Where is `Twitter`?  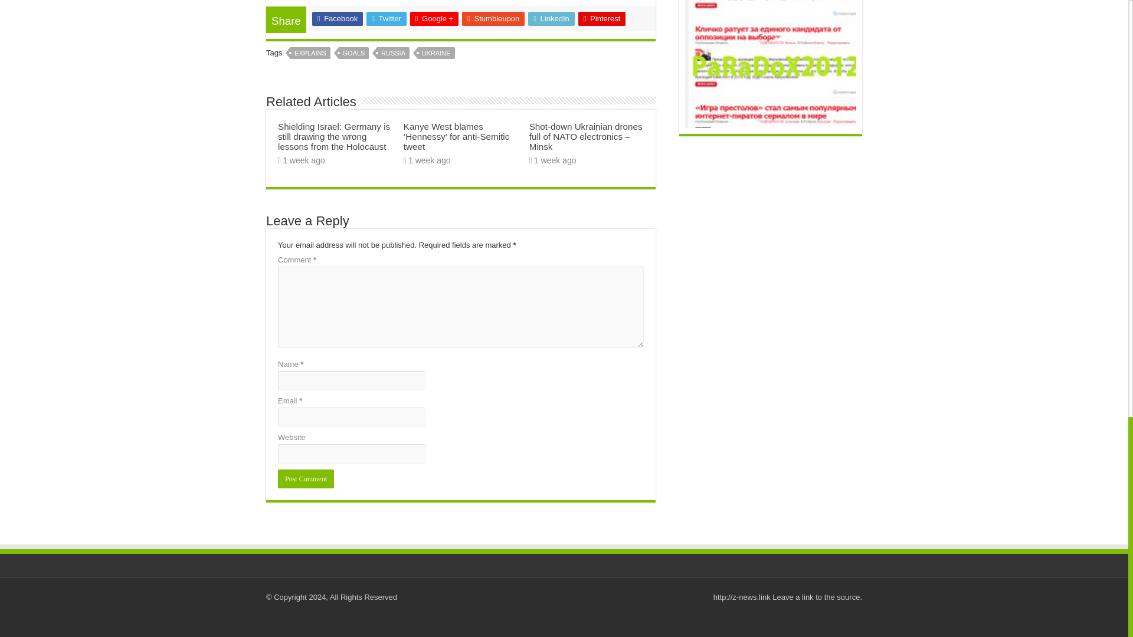 Twitter is located at coordinates (386, 19).